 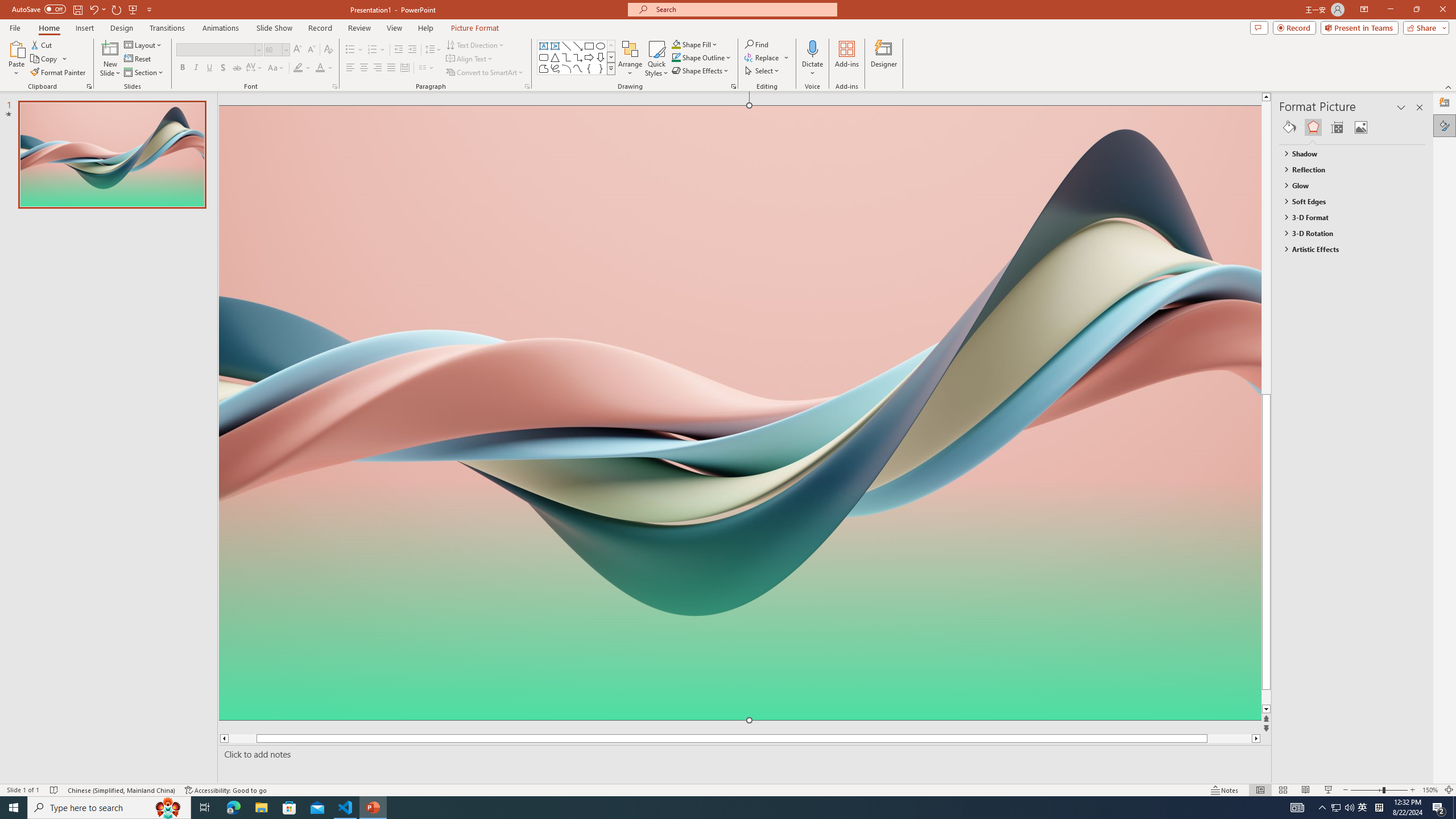 What do you see at coordinates (611, 68) in the screenshot?
I see `Shapes` at bounding box center [611, 68].